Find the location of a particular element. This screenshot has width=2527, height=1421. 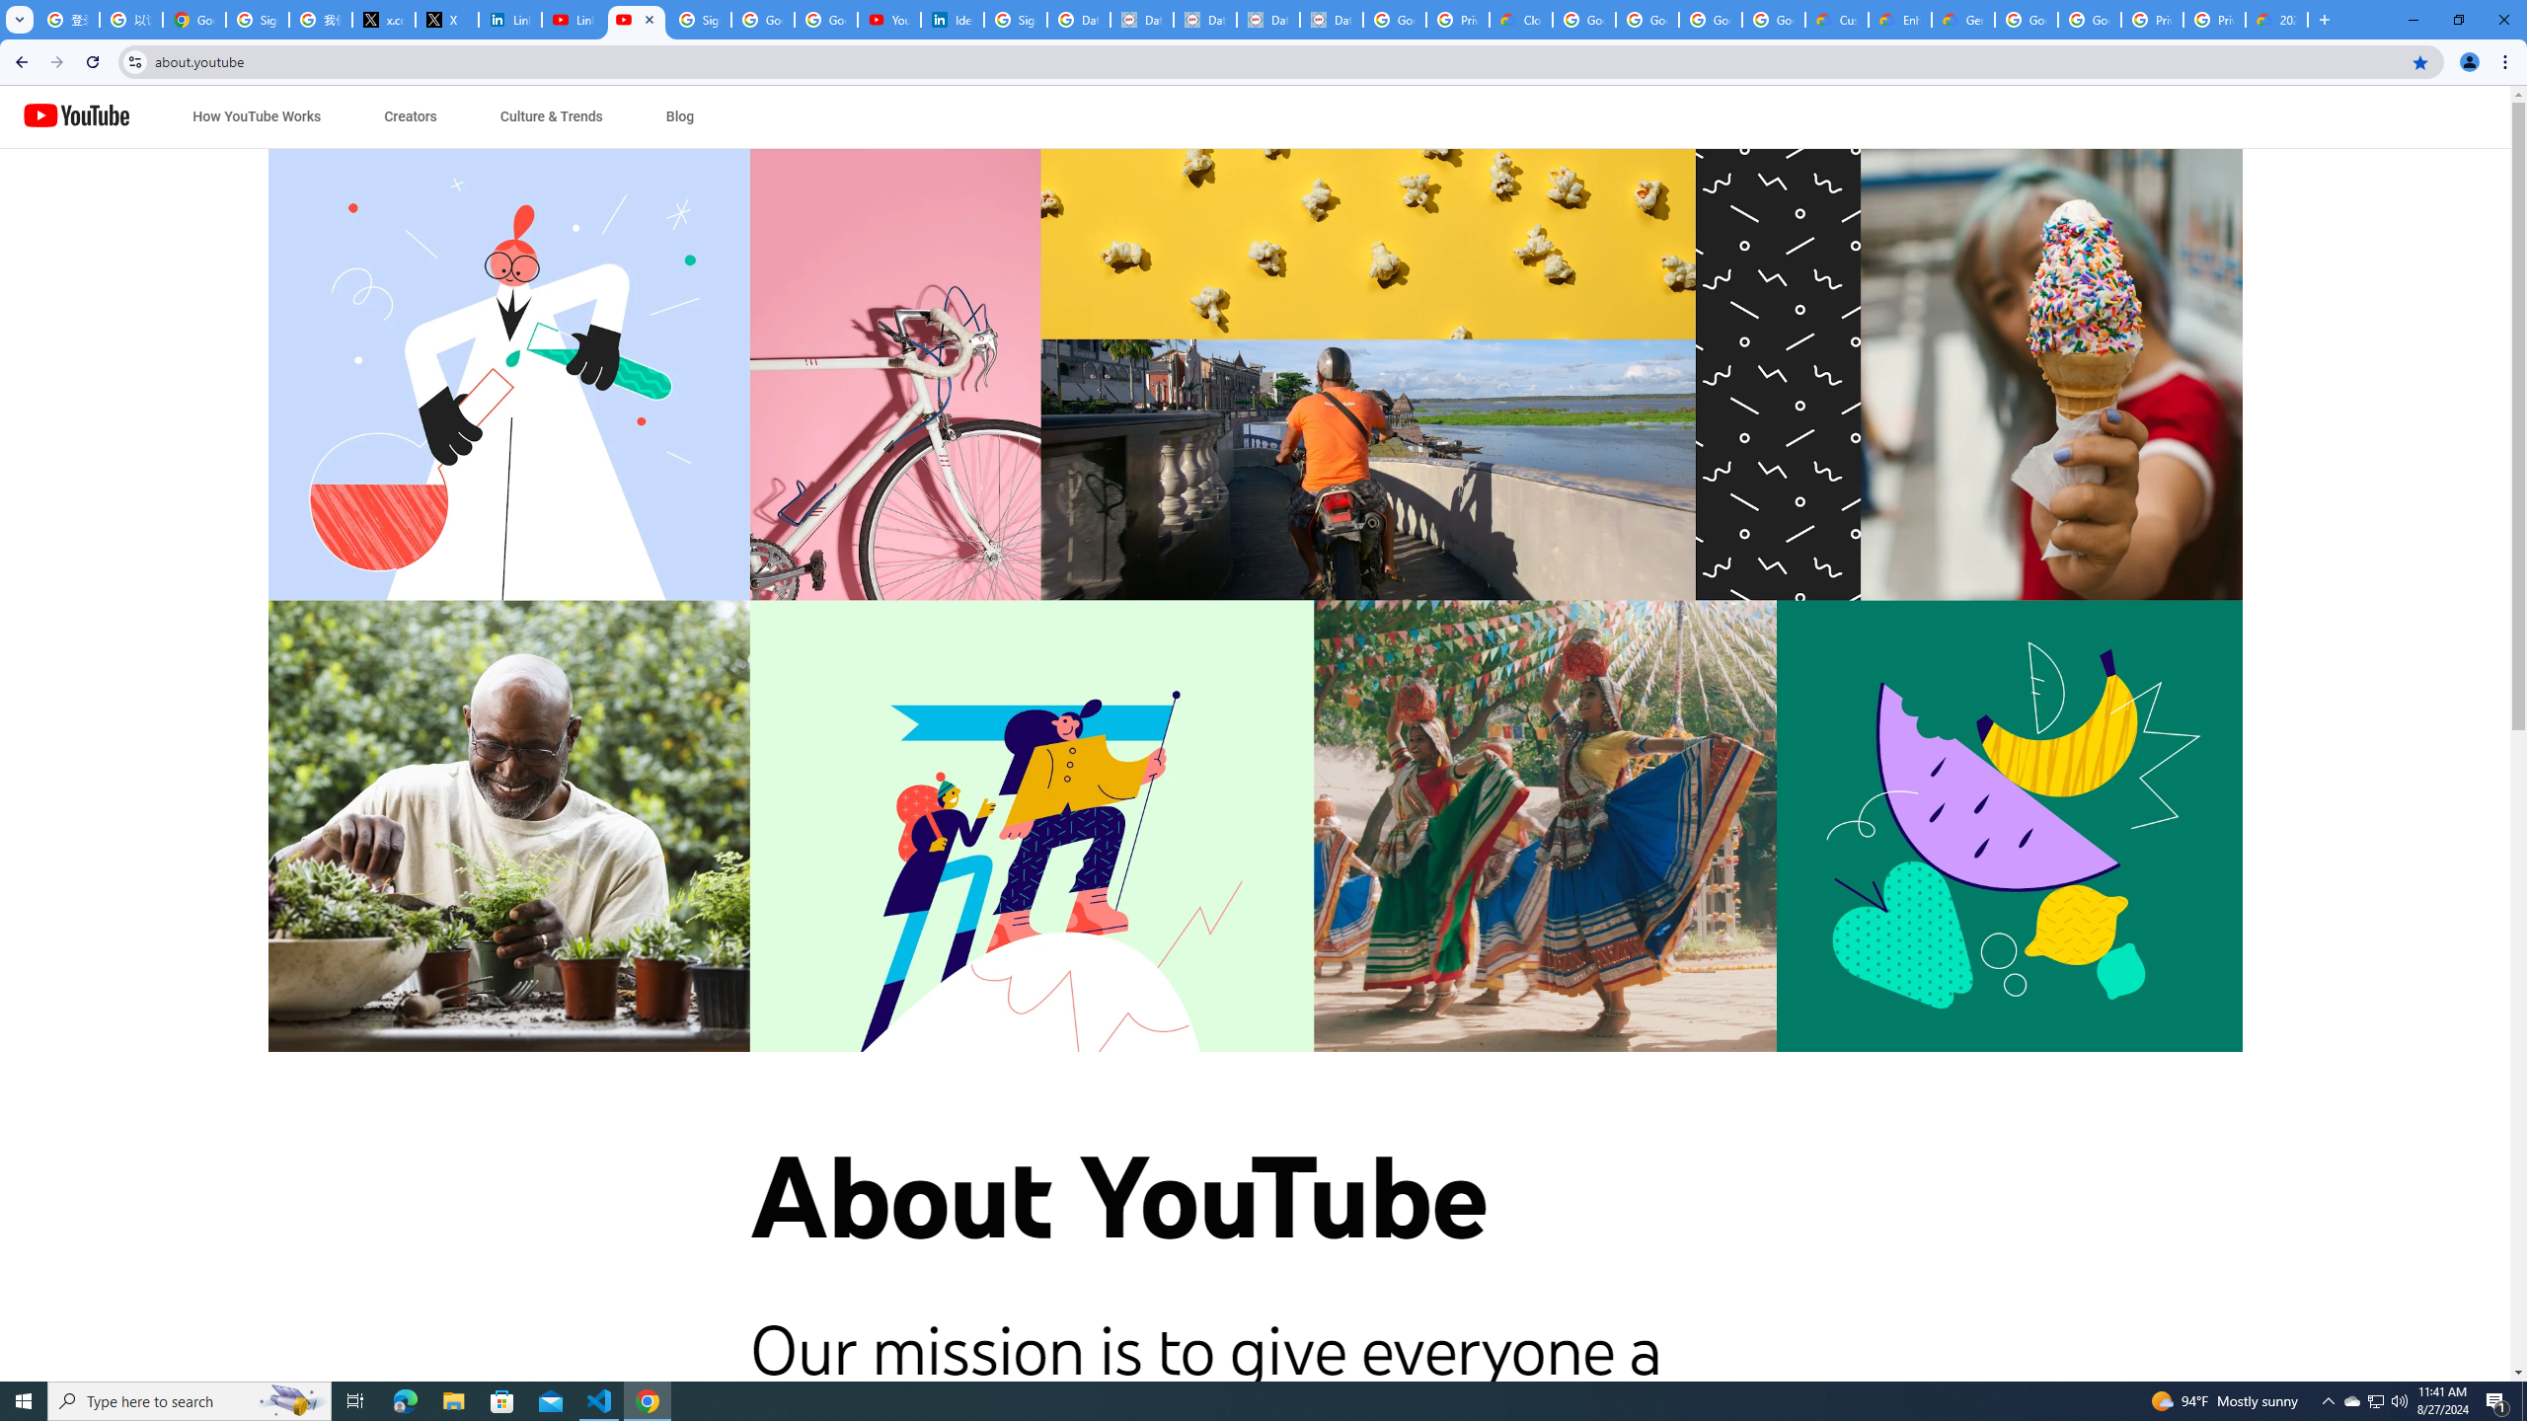

Culture & Trends is located at coordinates (551, 116).